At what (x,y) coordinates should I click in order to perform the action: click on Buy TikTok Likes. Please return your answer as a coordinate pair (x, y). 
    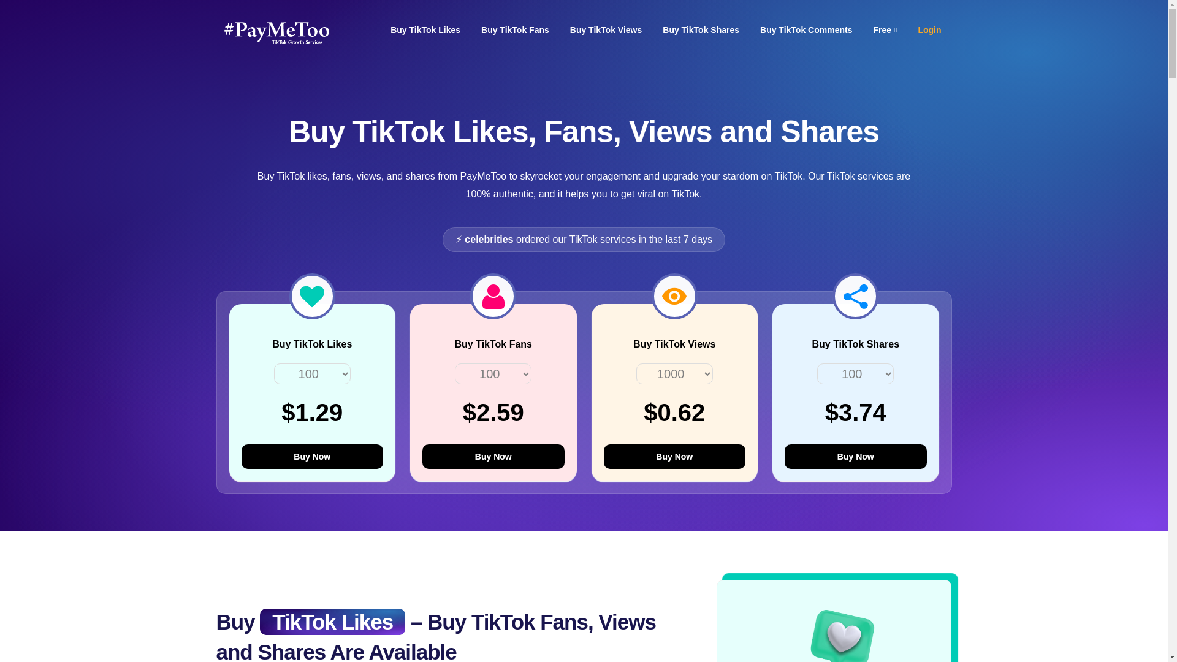
    Looking at the image, I should click on (425, 31).